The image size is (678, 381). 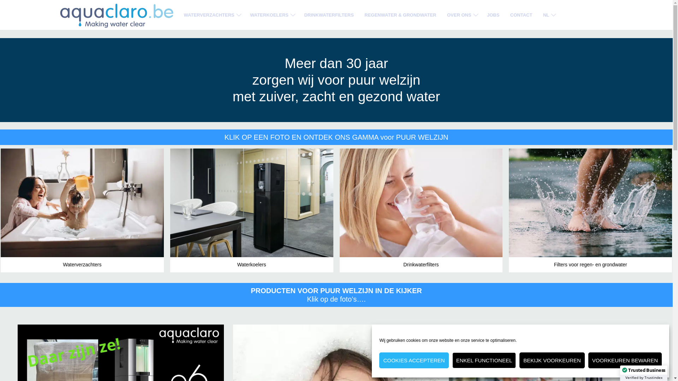 I want to click on COOKIES ACCEPTEREN, so click(x=414, y=361).